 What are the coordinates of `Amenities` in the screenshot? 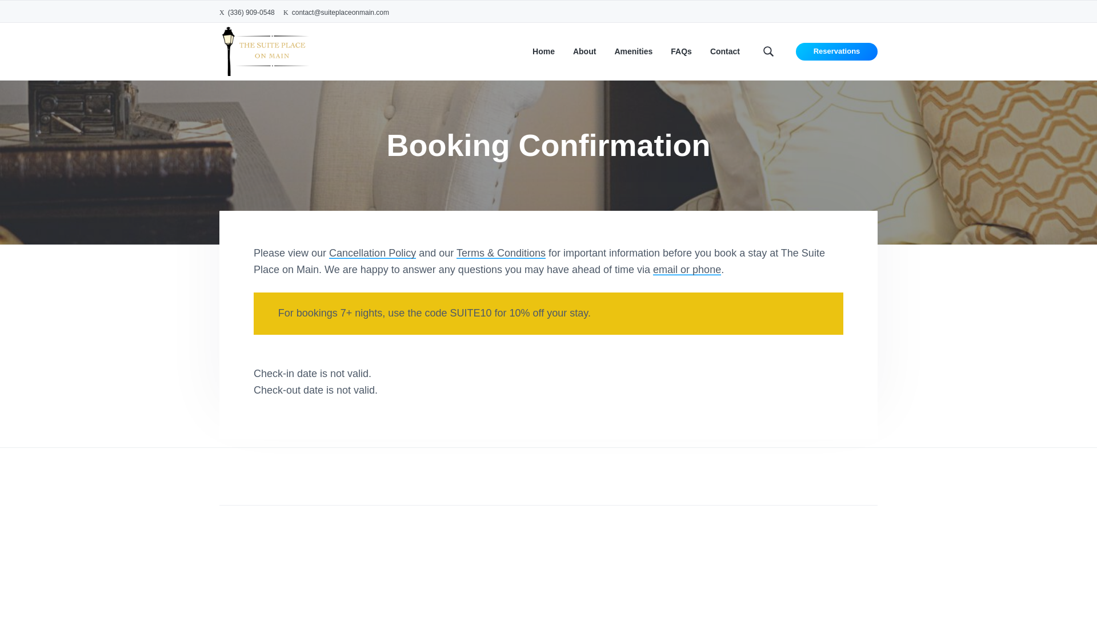 It's located at (633, 51).